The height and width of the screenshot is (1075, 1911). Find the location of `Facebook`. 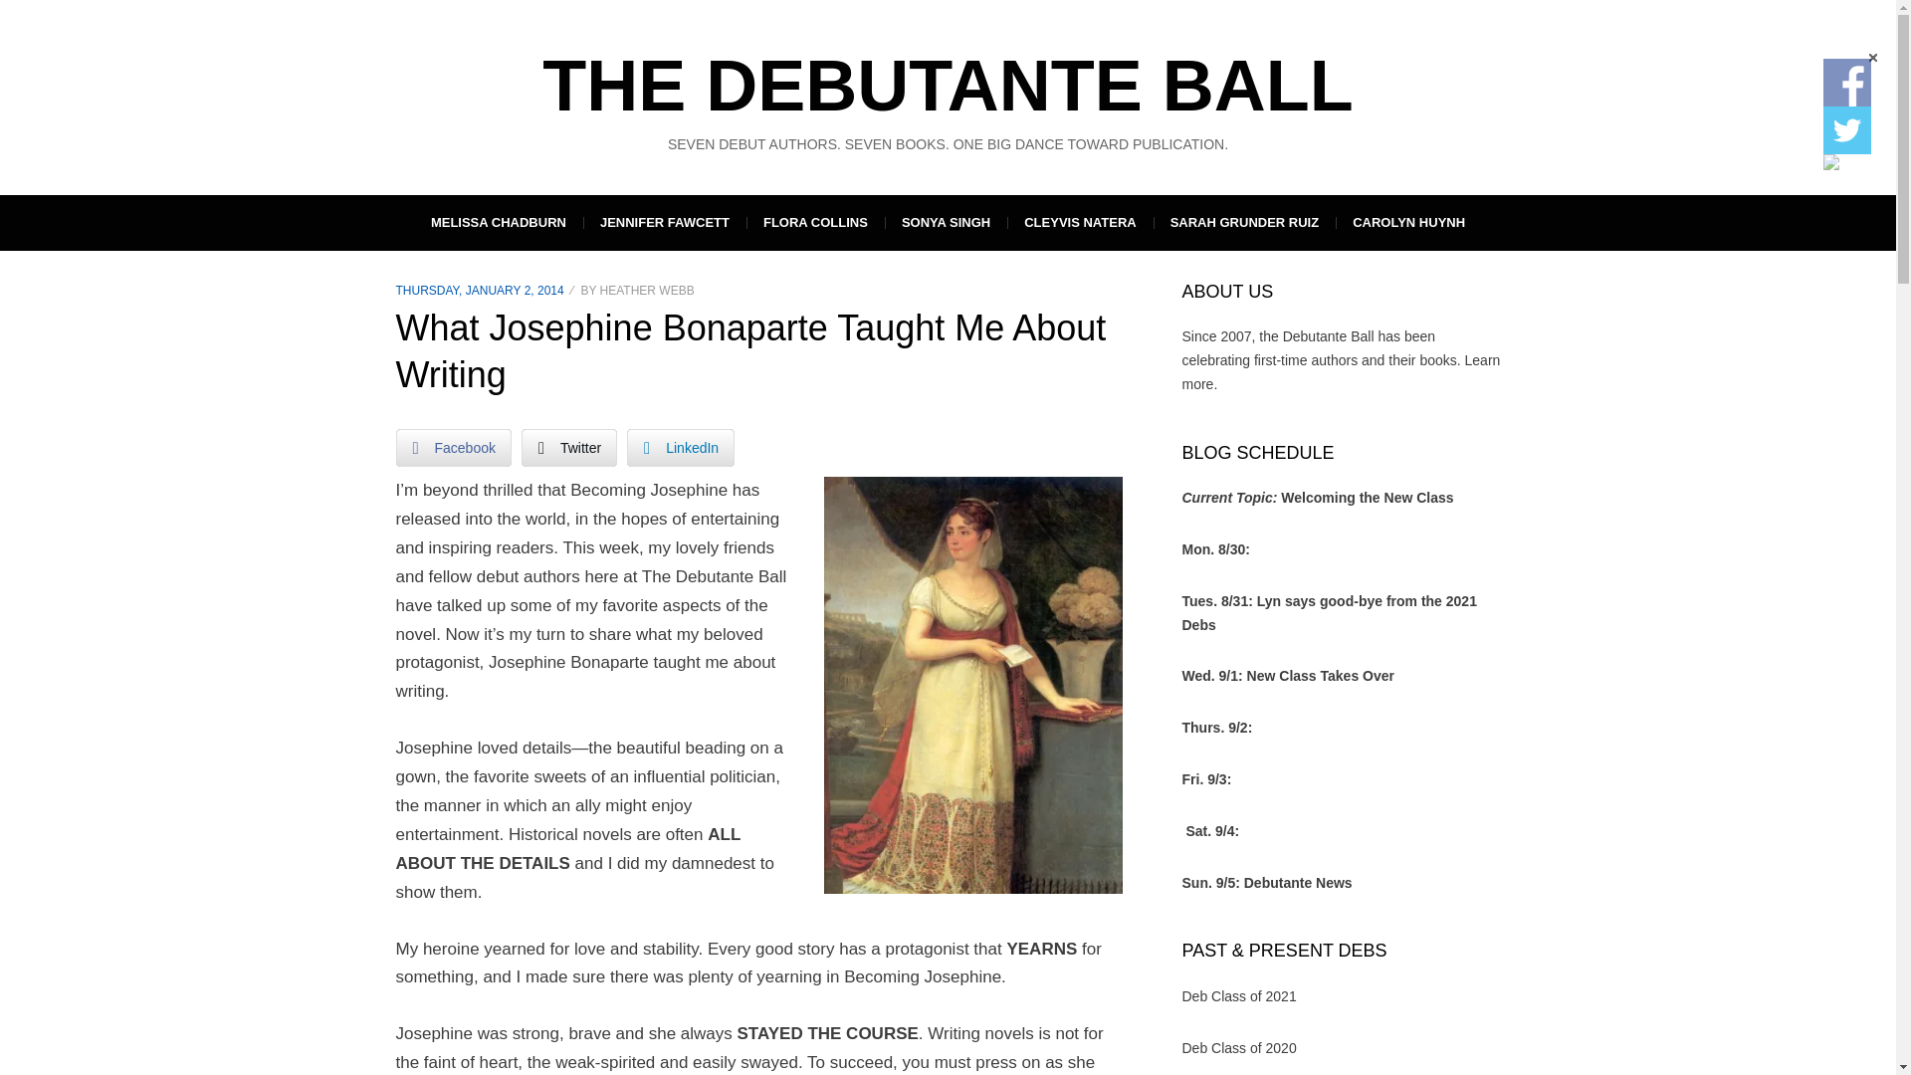

Facebook is located at coordinates (454, 447).